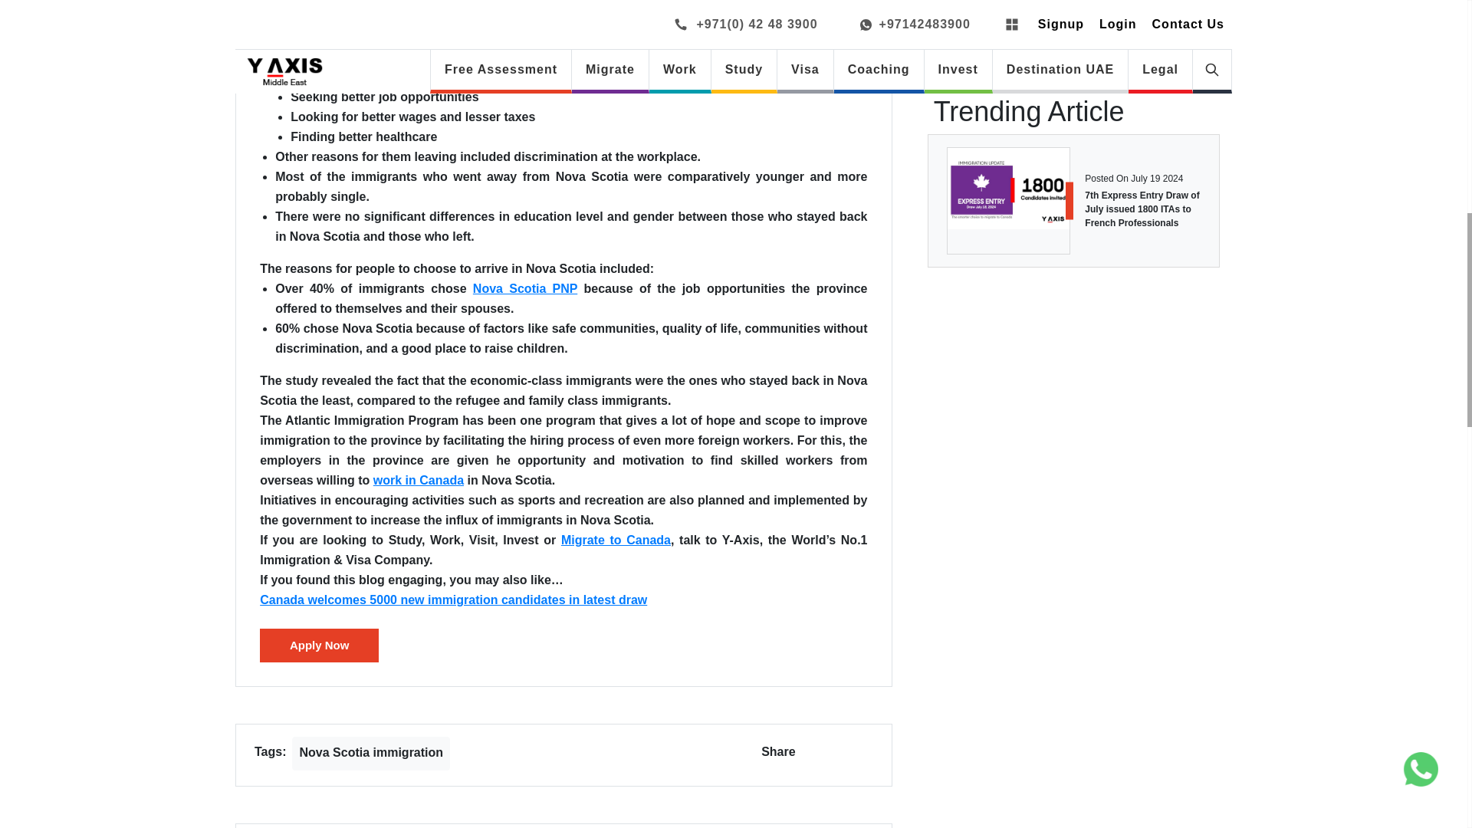 The height and width of the screenshot is (828, 1472). What do you see at coordinates (616, 540) in the screenshot?
I see `Migrate to Canada` at bounding box center [616, 540].